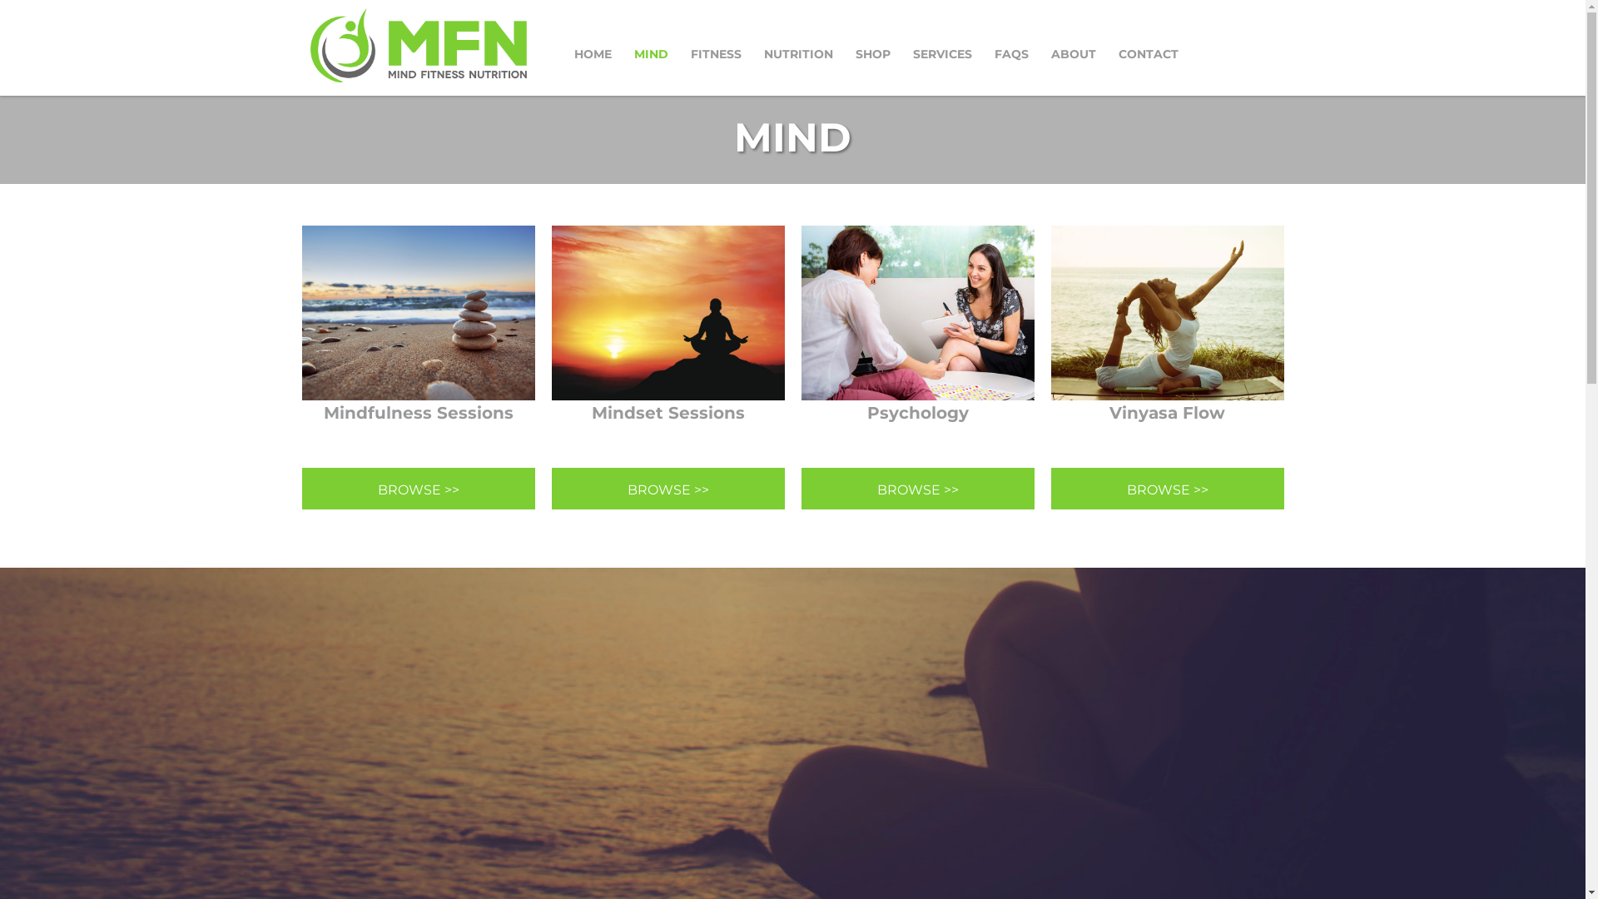  Describe the element at coordinates (1074, 54) in the screenshot. I see `ABOUT` at that location.